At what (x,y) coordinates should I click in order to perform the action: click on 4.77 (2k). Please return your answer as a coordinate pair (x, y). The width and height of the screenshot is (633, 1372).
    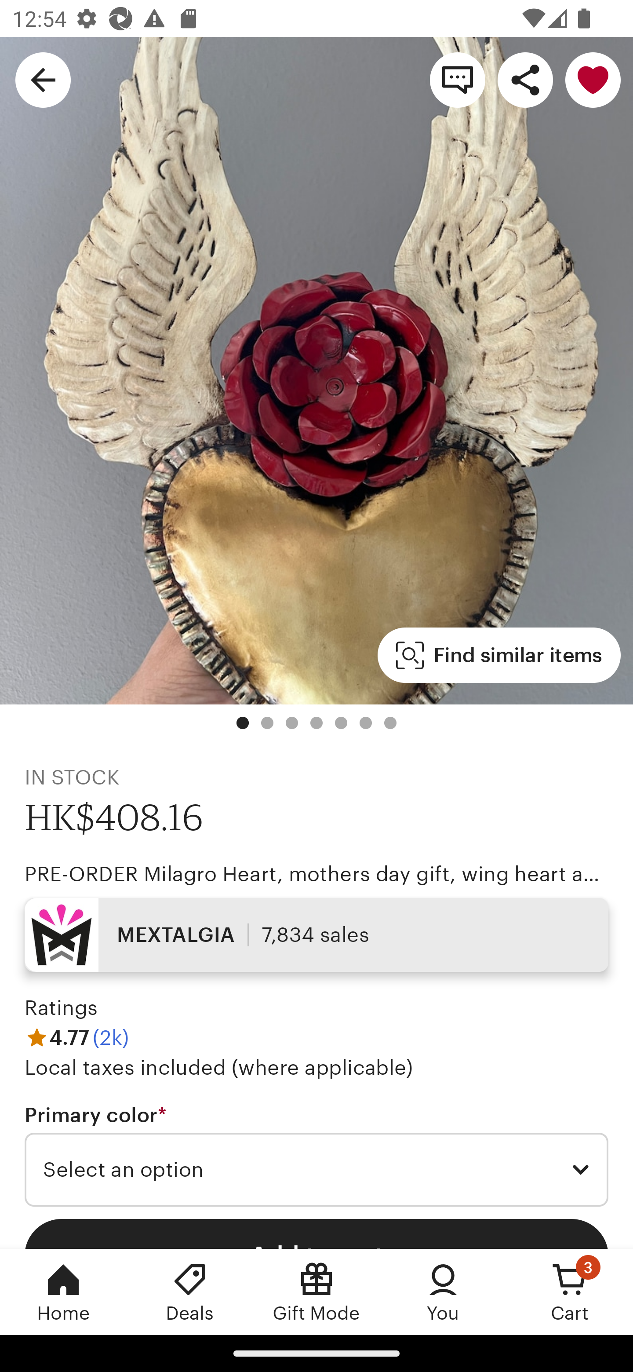
    Looking at the image, I should click on (76, 1037).